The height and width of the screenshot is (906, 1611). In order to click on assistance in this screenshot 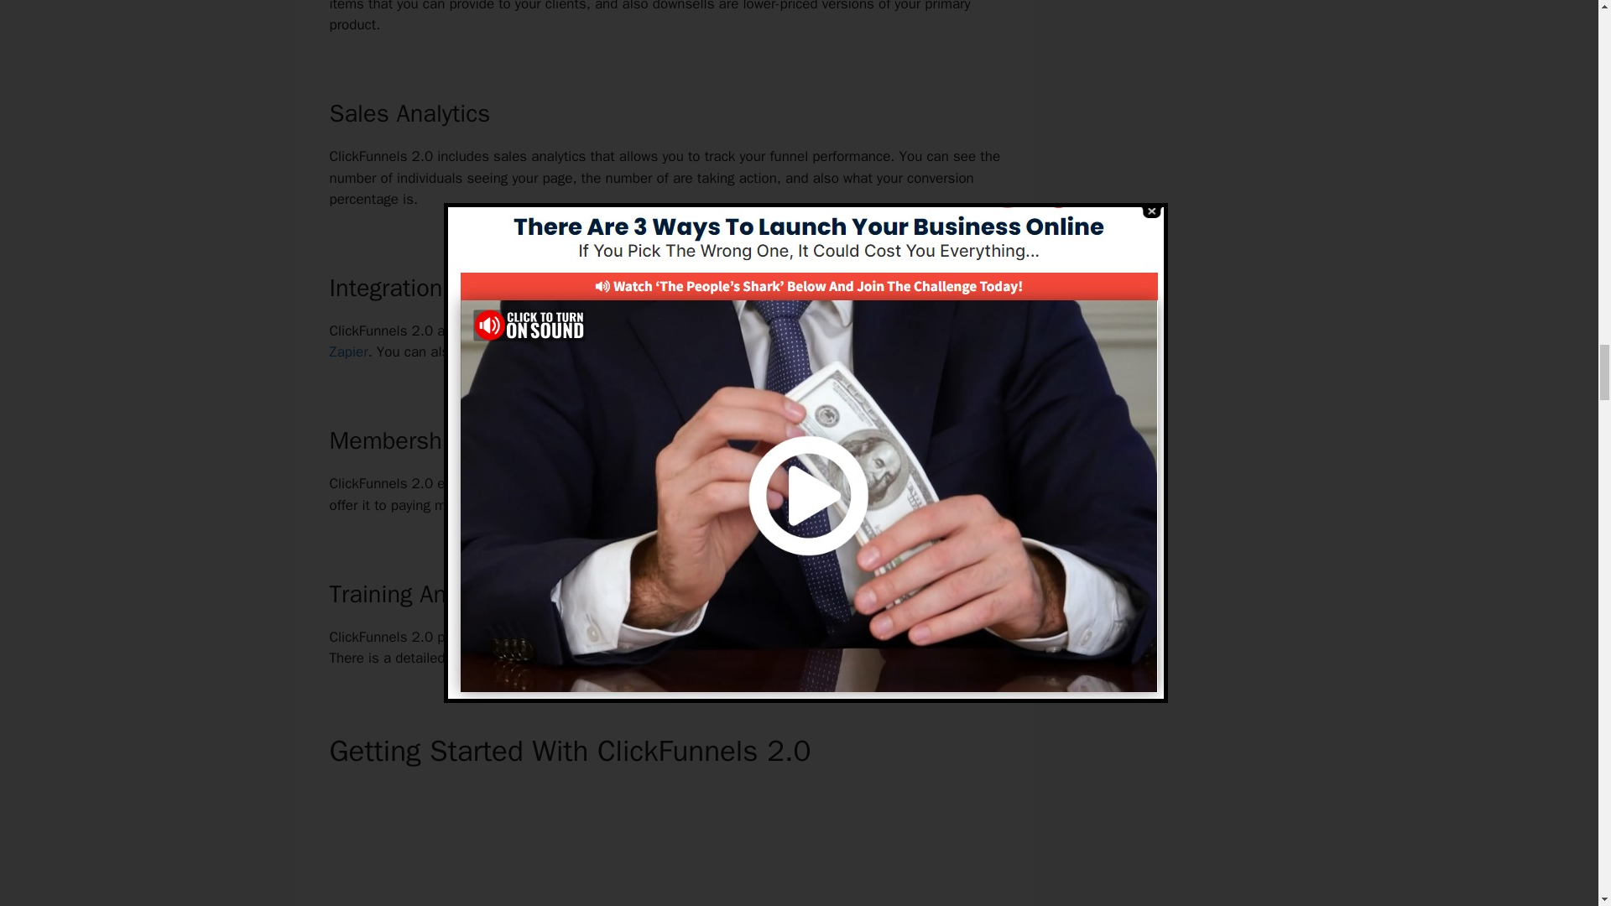, I will do `click(606, 636)`.